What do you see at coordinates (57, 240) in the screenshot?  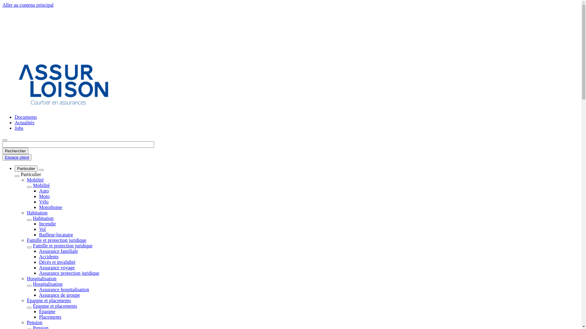 I see `Famille et protection juridique` at bounding box center [57, 240].